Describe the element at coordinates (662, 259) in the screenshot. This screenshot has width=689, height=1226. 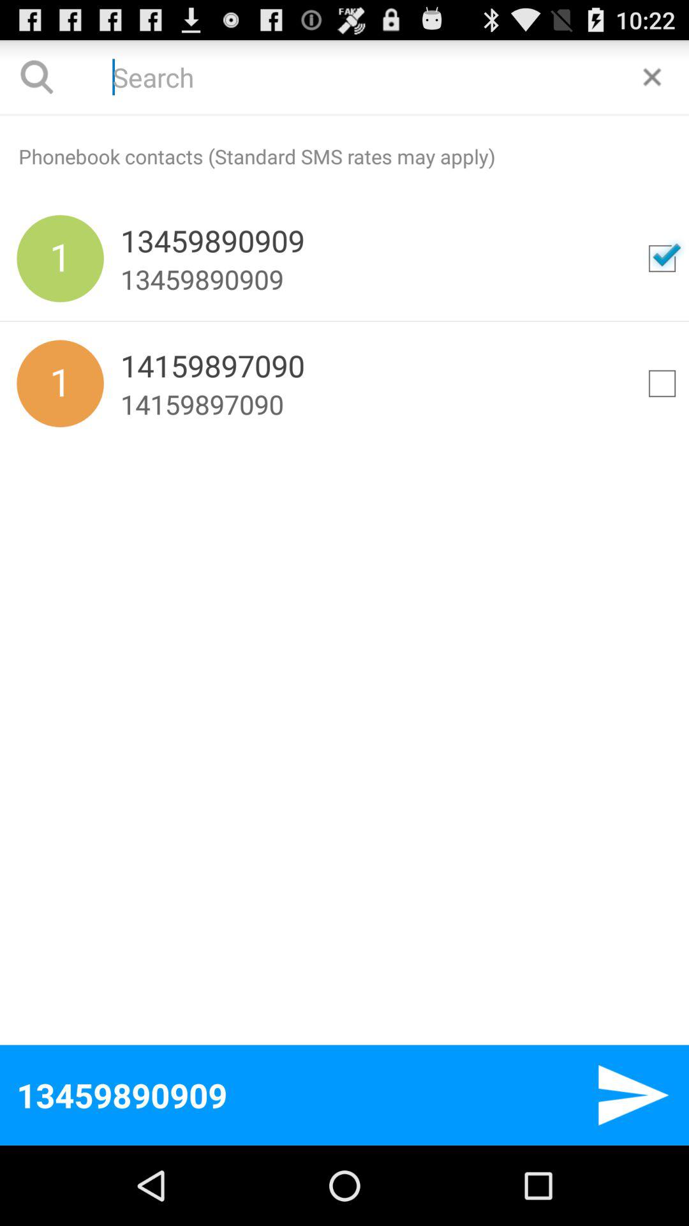
I see `search for` at that location.